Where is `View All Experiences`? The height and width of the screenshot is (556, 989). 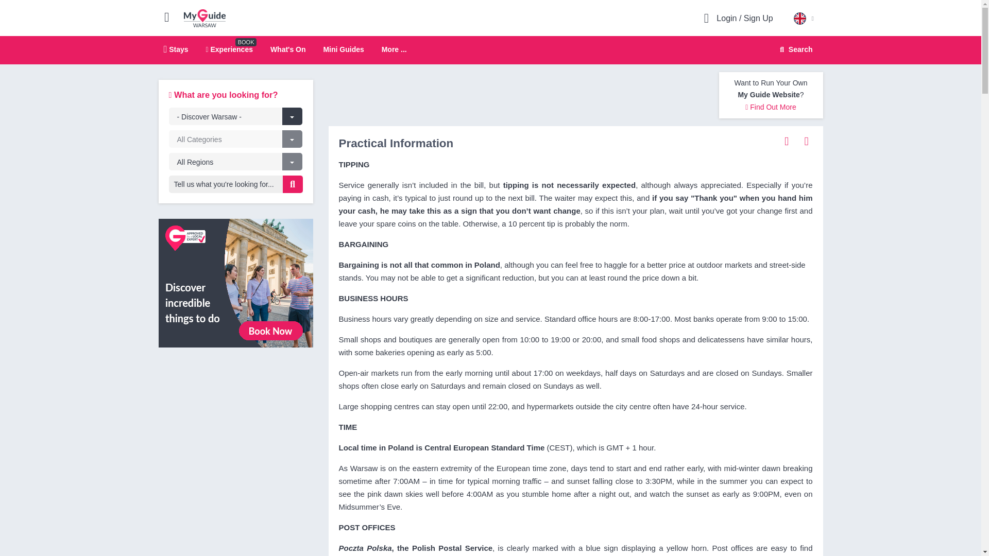
View All Experiences is located at coordinates (236, 282).